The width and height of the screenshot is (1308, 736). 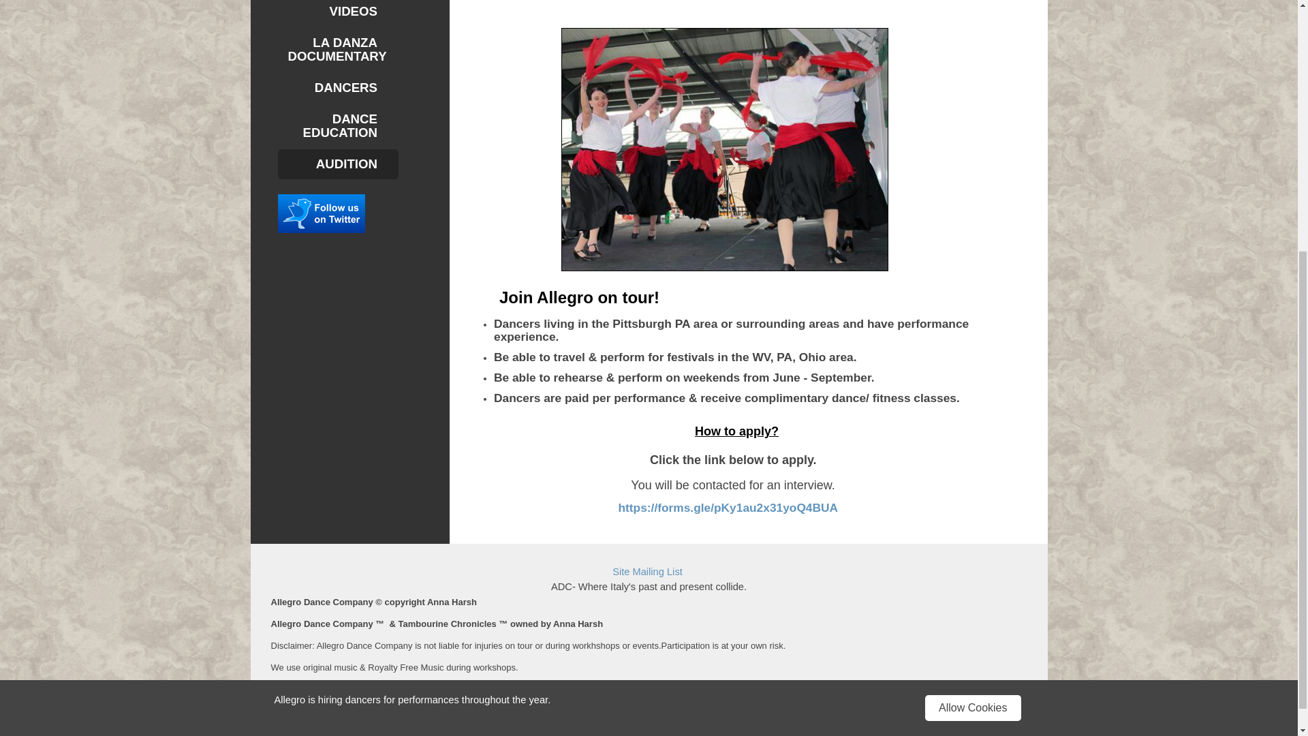 I want to click on DANCE EDUCATION, so click(x=338, y=126).